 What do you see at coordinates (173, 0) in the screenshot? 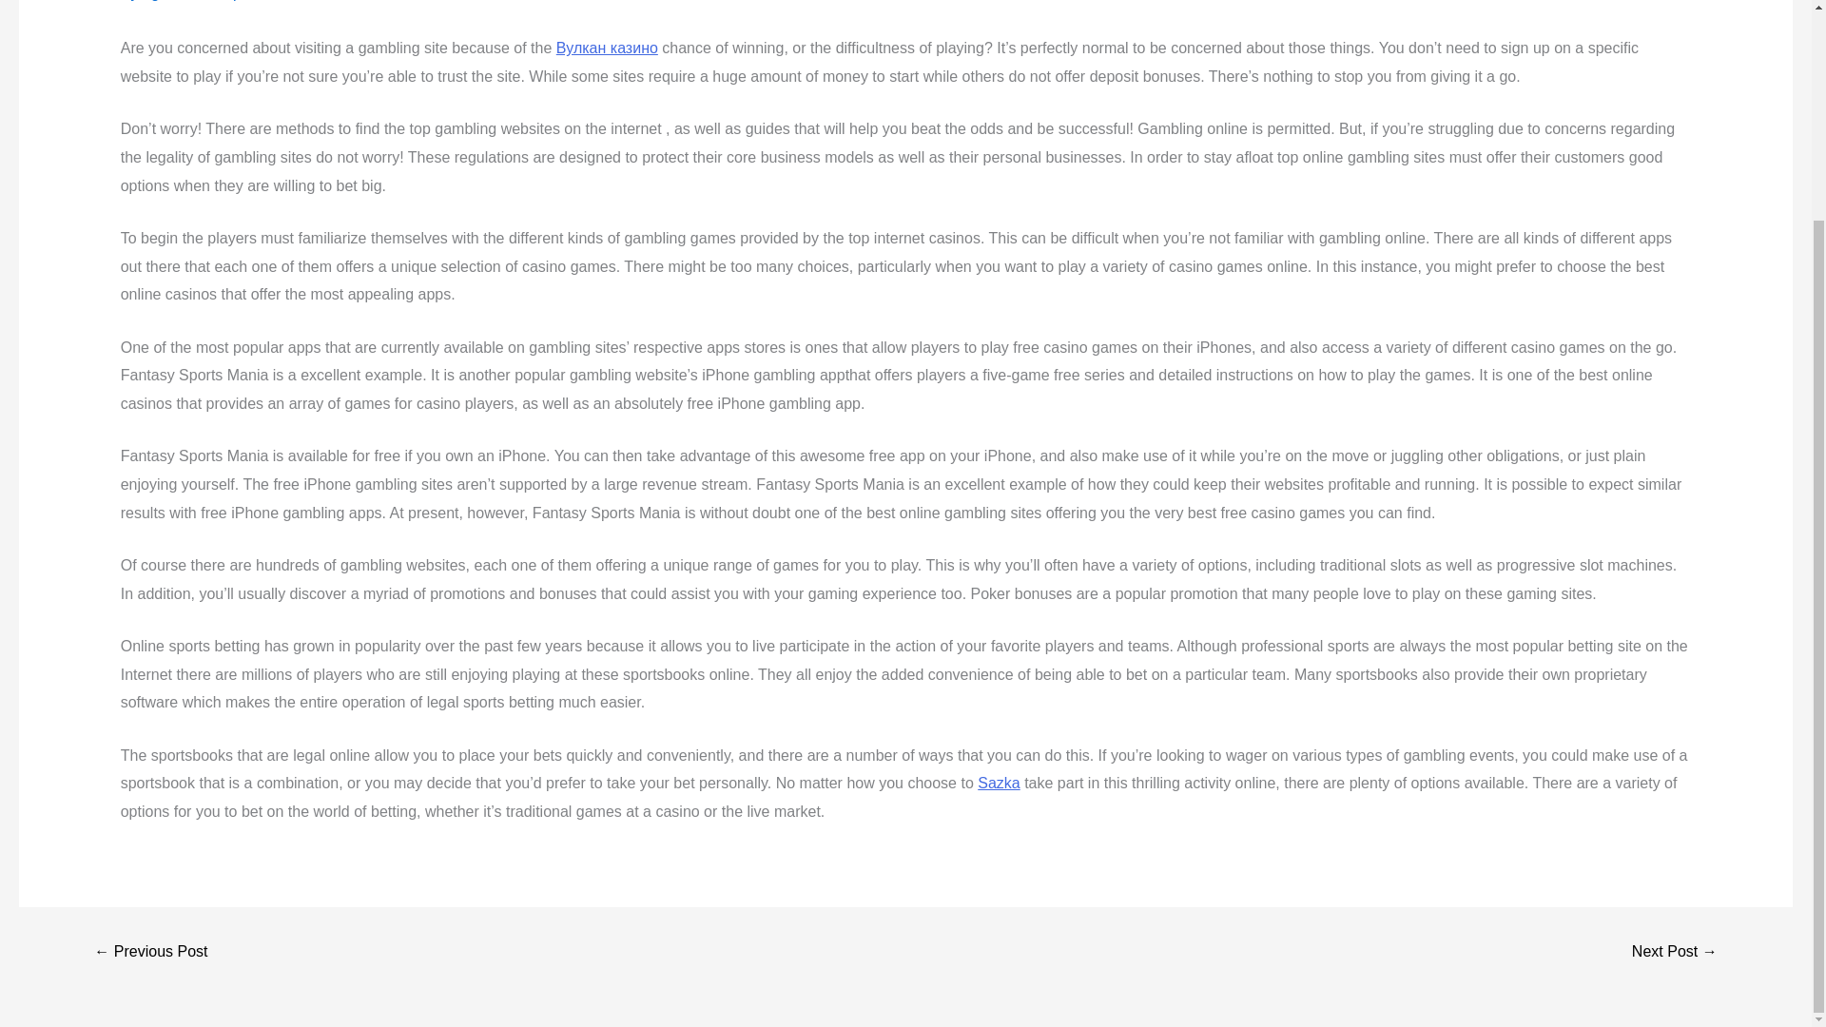
I see `egn1589` at bounding box center [173, 0].